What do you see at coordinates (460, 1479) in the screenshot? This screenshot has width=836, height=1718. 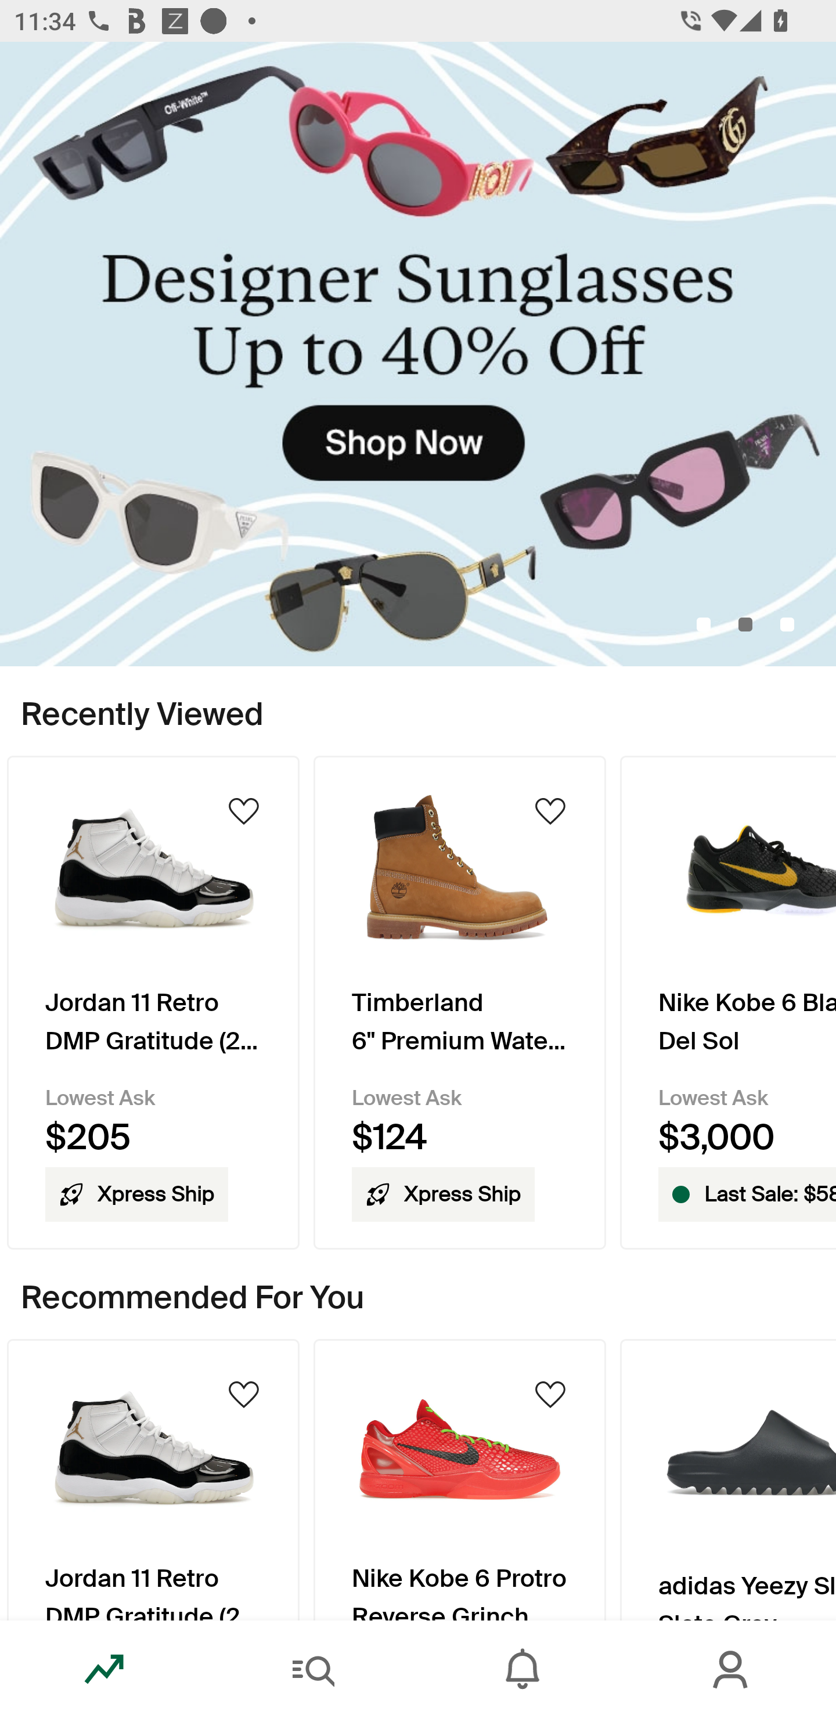 I see `Product Image Nike Kobe 6 Protro Reverse Grinch` at bounding box center [460, 1479].